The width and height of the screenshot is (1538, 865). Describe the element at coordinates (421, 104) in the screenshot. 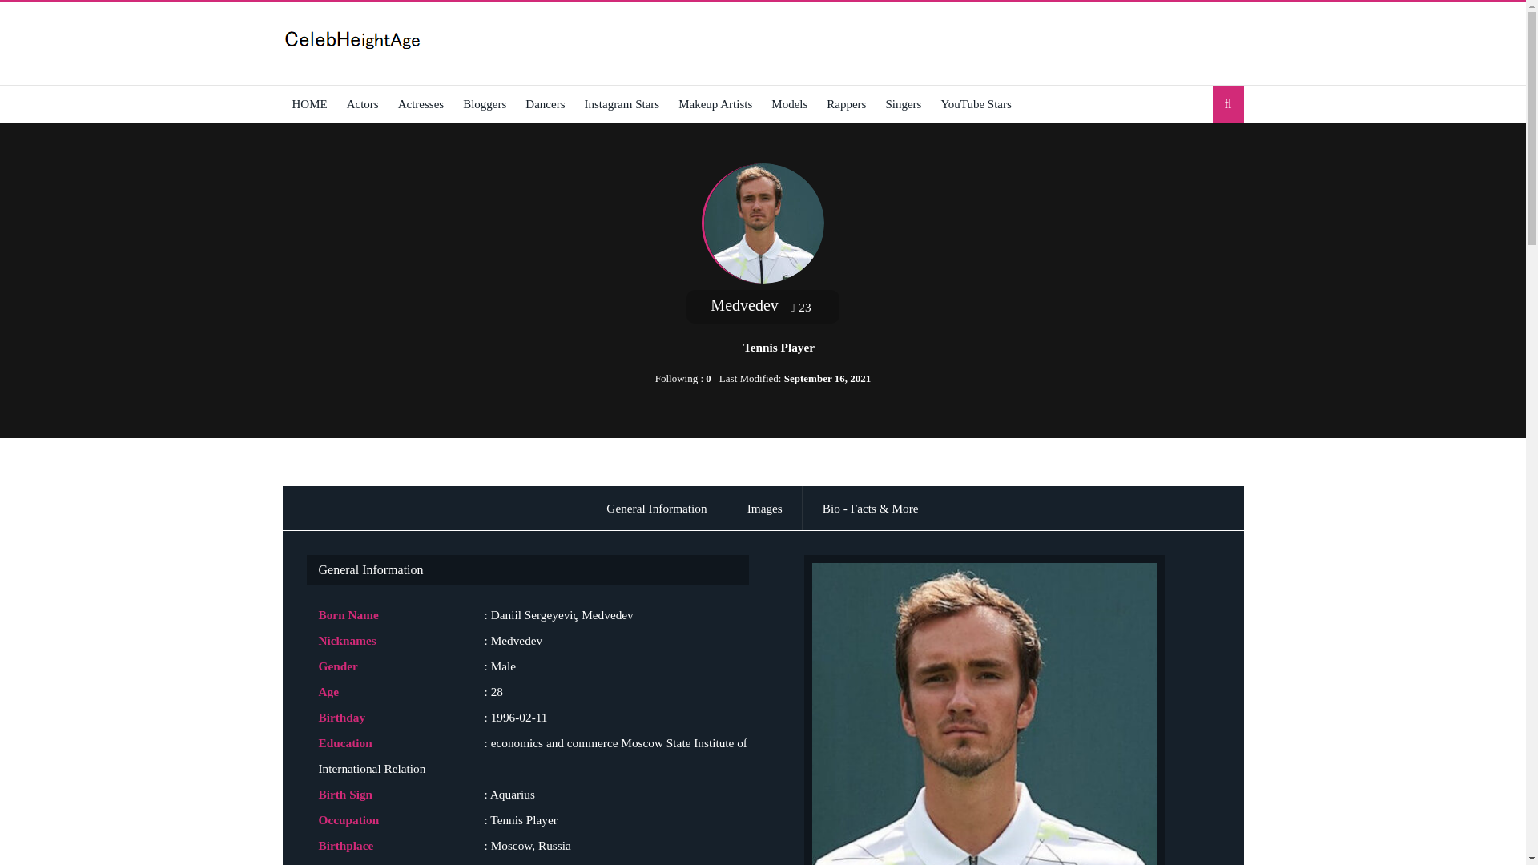

I see `Actresses` at that location.